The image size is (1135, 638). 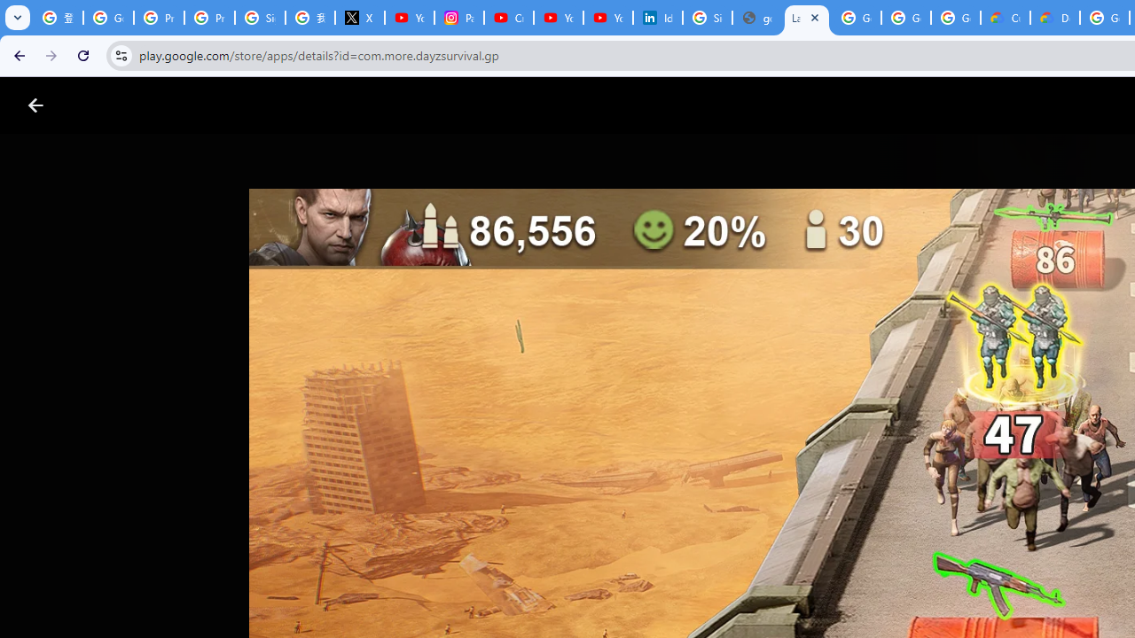 What do you see at coordinates (220, 105) in the screenshot?
I see `Games` at bounding box center [220, 105].